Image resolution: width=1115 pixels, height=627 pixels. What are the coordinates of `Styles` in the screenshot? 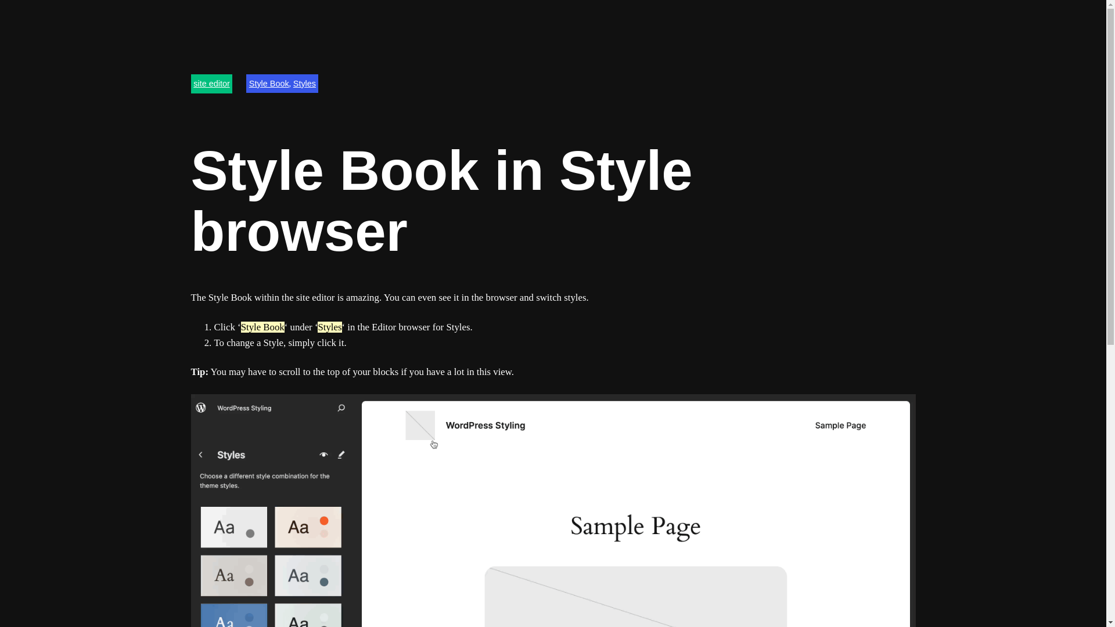 It's located at (304, 84).